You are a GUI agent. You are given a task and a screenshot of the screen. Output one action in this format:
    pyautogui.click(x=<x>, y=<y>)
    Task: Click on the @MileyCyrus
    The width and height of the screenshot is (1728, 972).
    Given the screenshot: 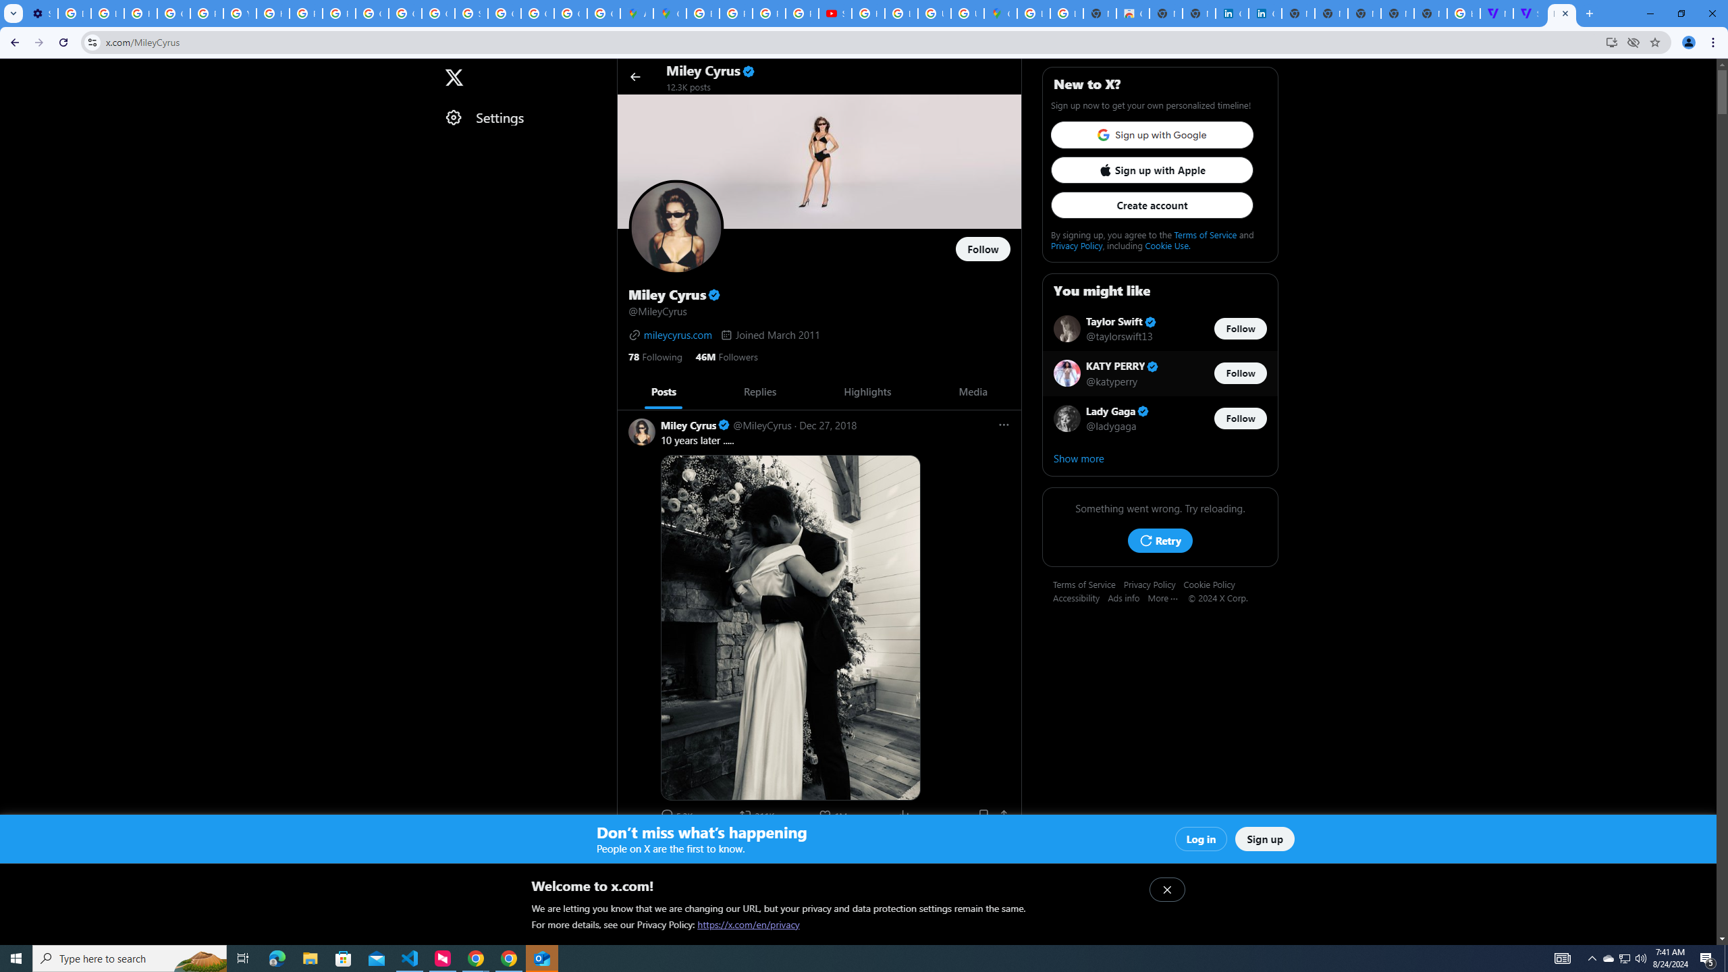 What is the action you would take?
    pyautogui.click(x=761, y=845)
    